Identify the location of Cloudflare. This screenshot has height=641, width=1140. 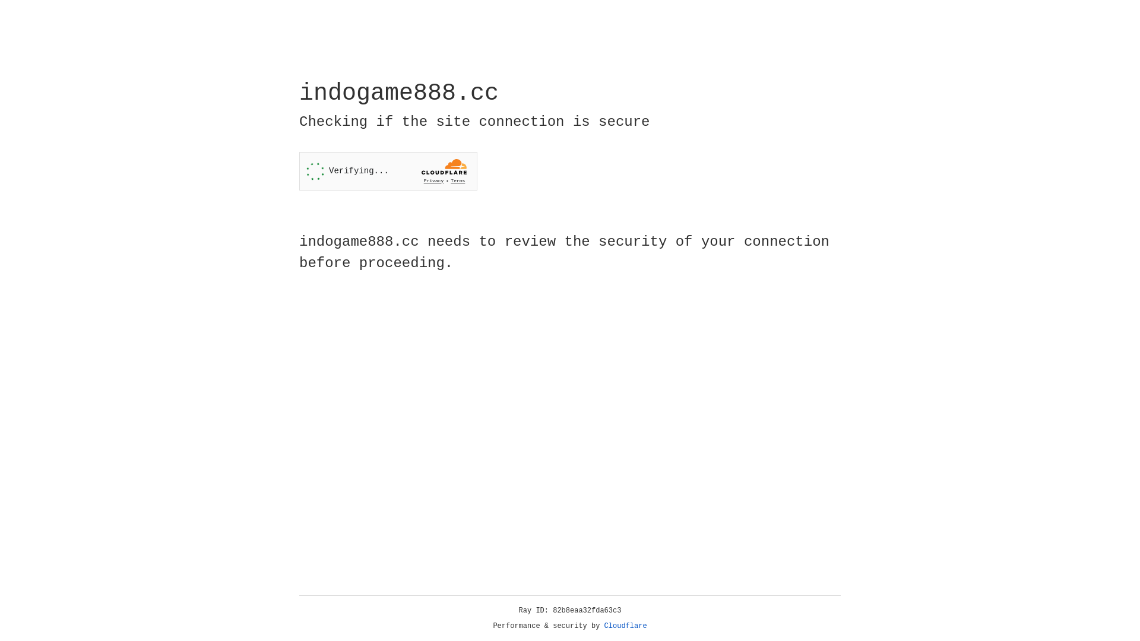
(626, 626).